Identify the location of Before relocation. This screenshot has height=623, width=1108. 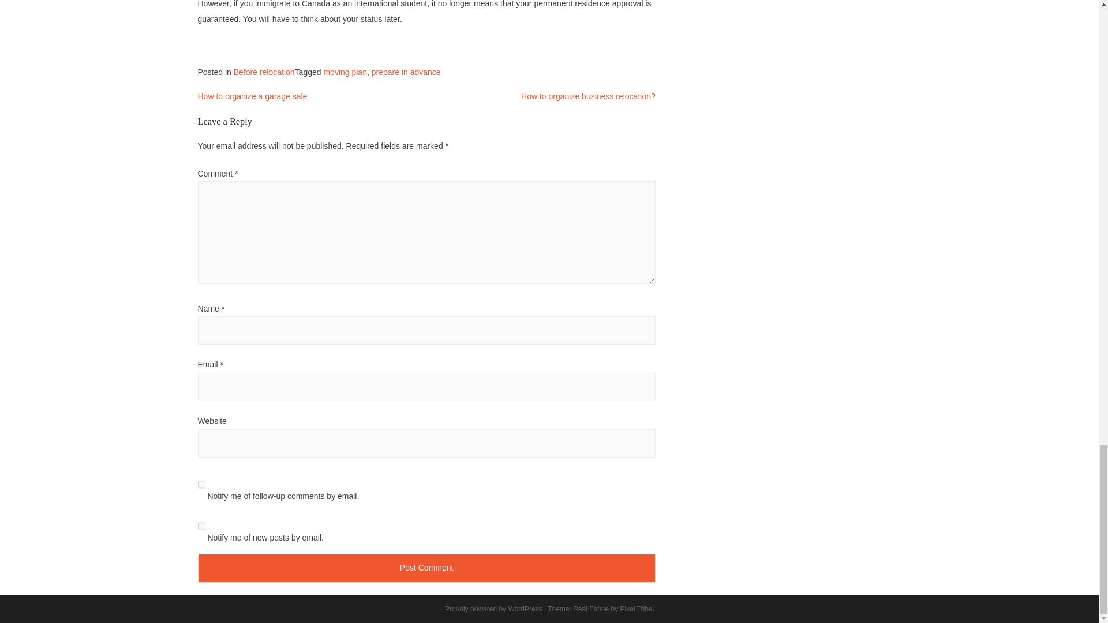
(264, 72).